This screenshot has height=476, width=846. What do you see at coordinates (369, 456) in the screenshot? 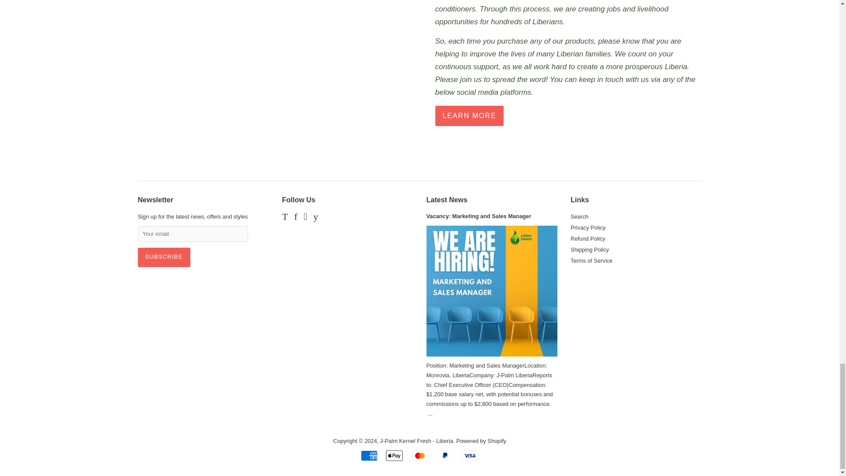
I see `American Express` at bounding box center [369, 456].